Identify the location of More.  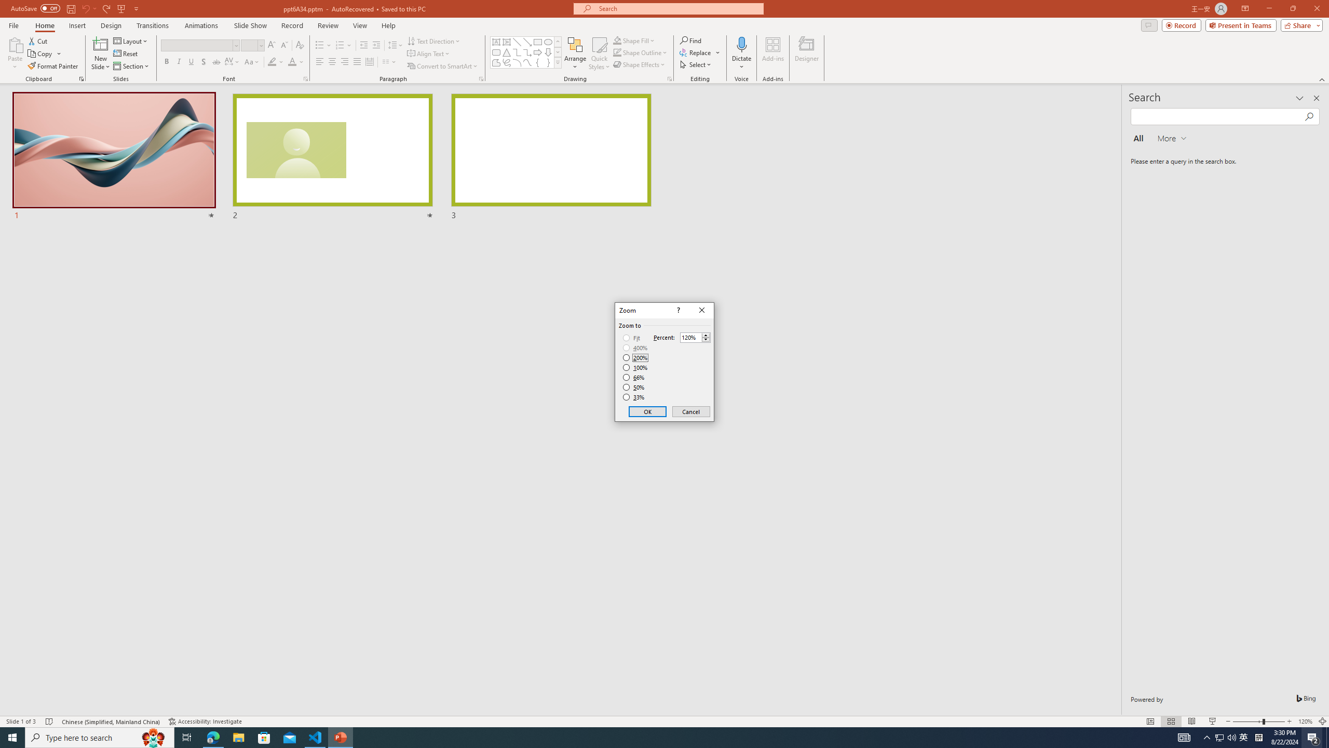
(706, 335).